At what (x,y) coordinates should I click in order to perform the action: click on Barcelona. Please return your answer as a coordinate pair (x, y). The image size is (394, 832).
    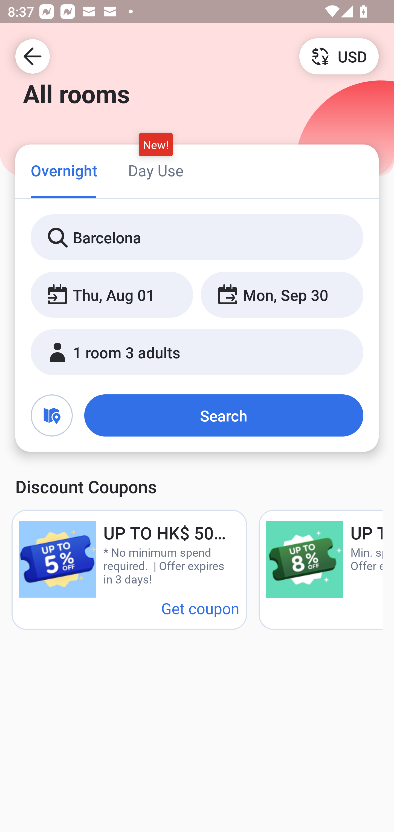
    Looking at the image, I should click on (197, 238).